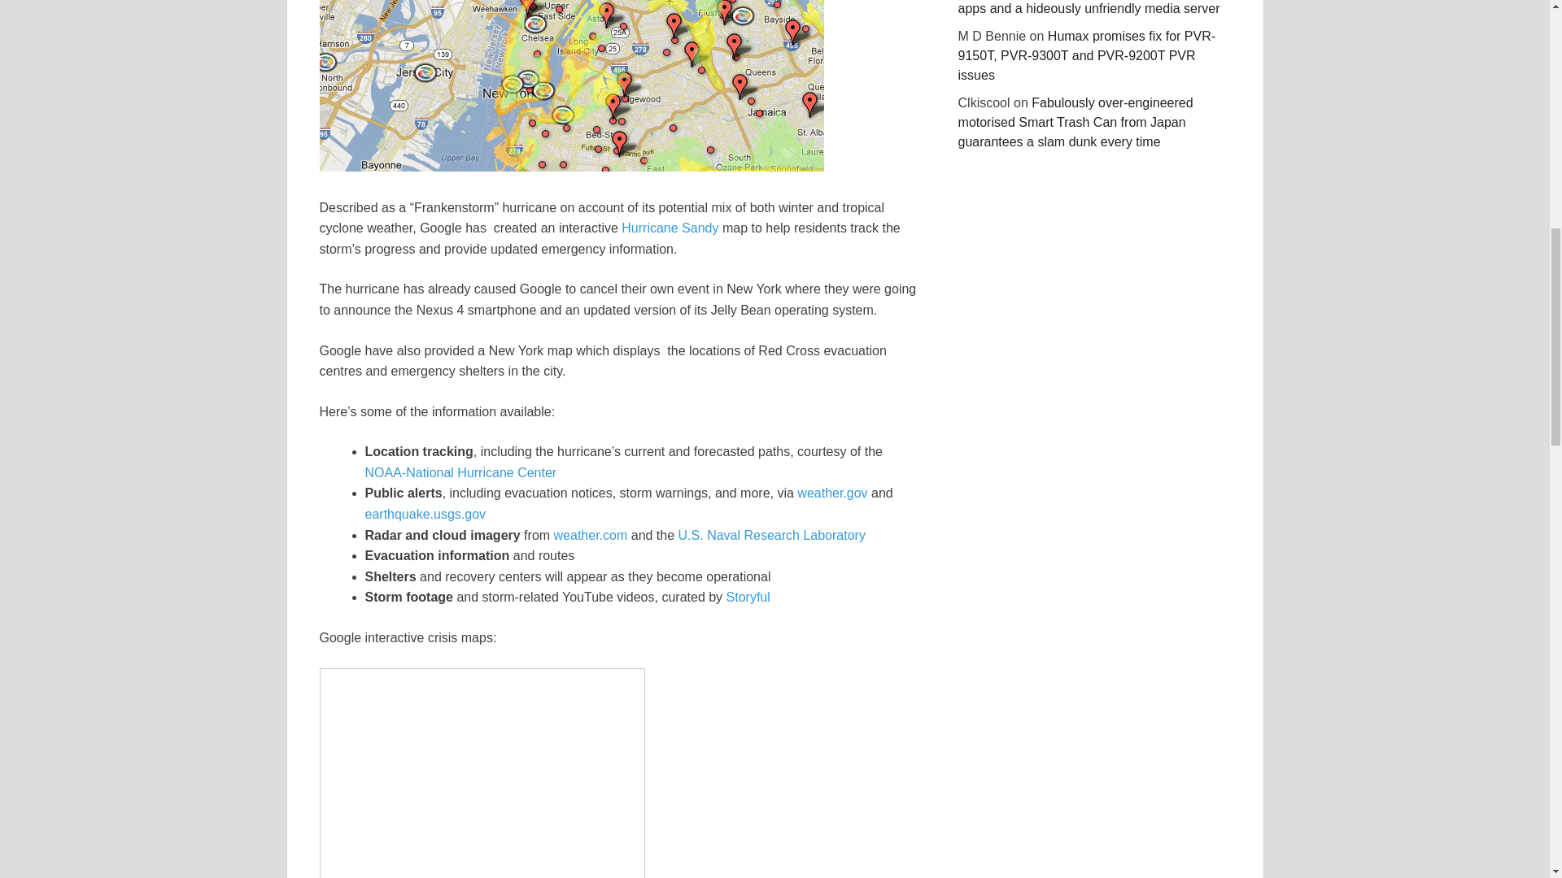  What do you see at coordinates (591, 535) in the screenshot?
I see `weather.com` at bounding box center [591, 535].